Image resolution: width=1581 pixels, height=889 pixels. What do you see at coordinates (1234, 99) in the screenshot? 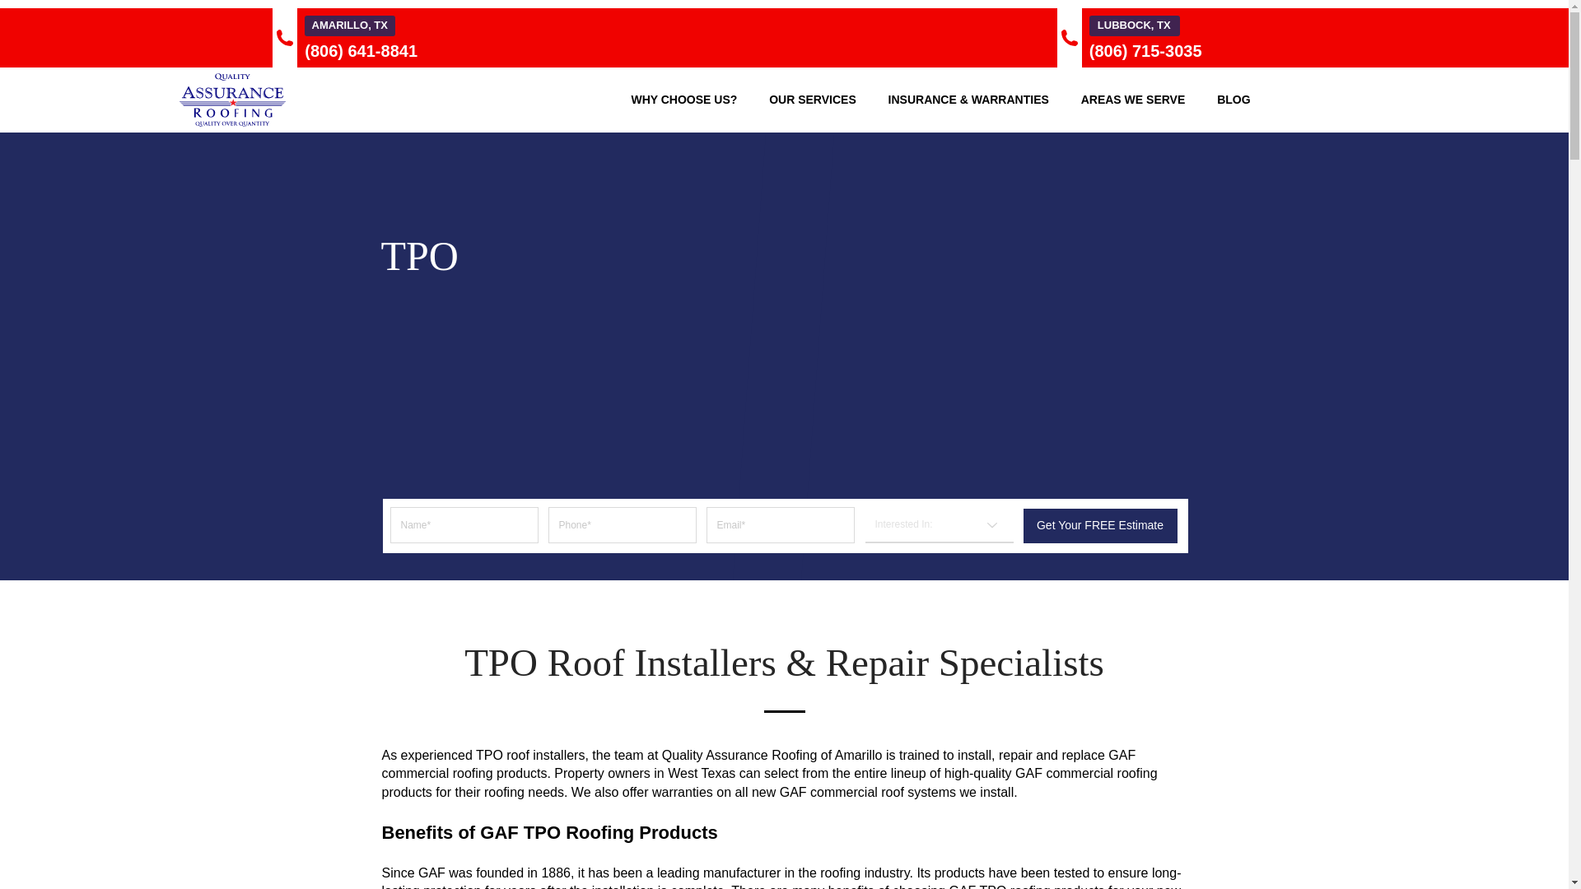
I see `BLOG` at bounding box center [1234, 99].